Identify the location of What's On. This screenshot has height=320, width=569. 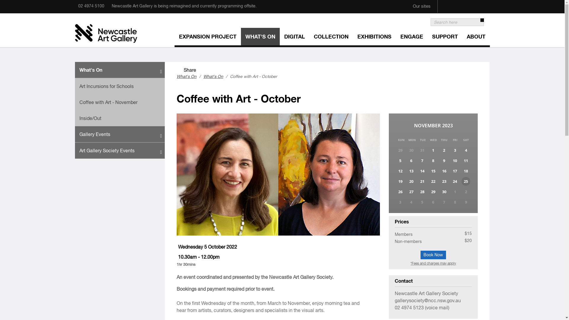
(187, 76).